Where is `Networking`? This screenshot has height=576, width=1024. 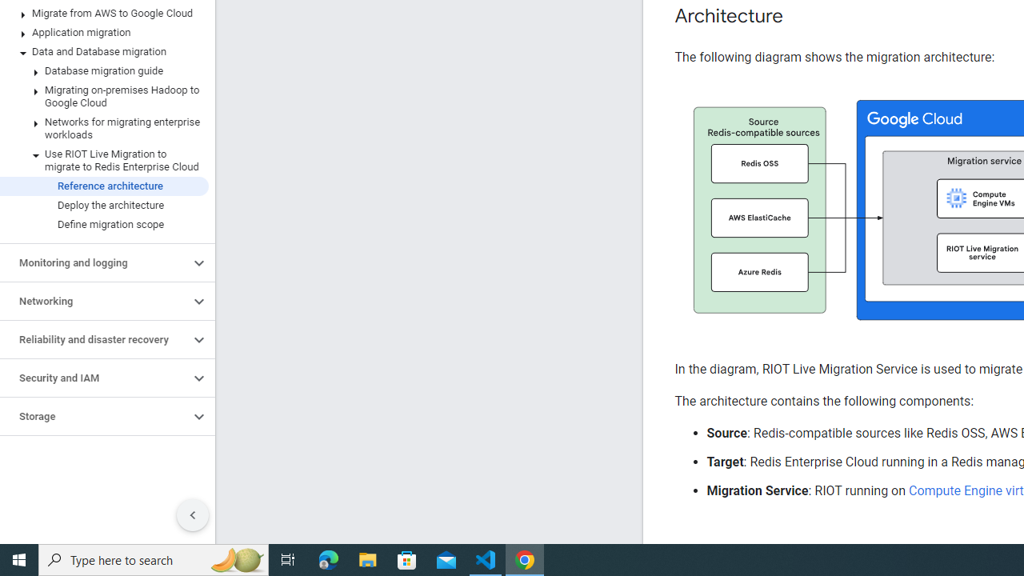 Networking is located at coordinates (94, 301).